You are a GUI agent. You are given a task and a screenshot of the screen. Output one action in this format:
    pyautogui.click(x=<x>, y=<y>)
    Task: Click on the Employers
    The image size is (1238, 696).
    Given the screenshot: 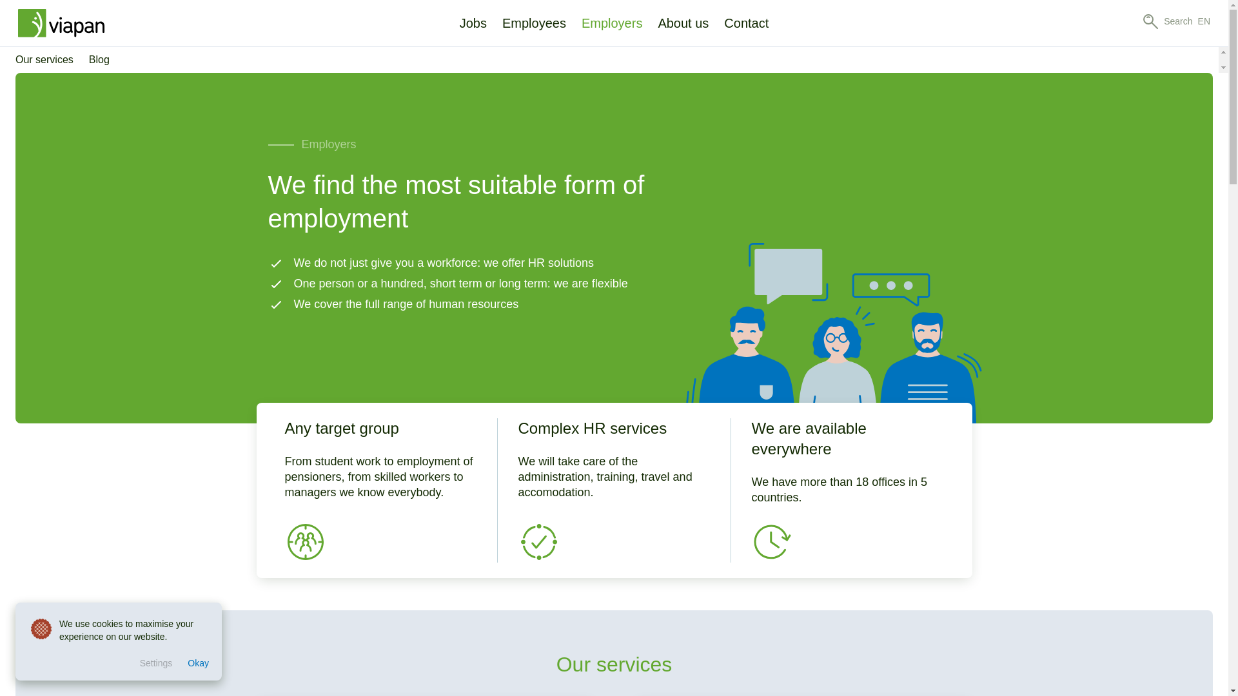 What is the action you would take?
    pyautogui.click(x=612, y=23)
    